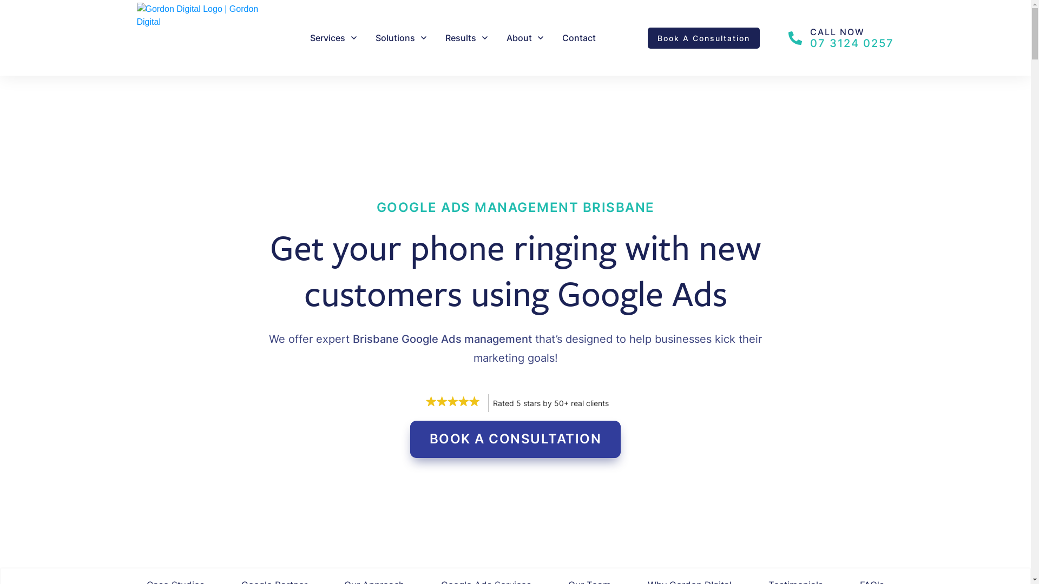  I want to click on Book A Consultation, so click(703, 38).